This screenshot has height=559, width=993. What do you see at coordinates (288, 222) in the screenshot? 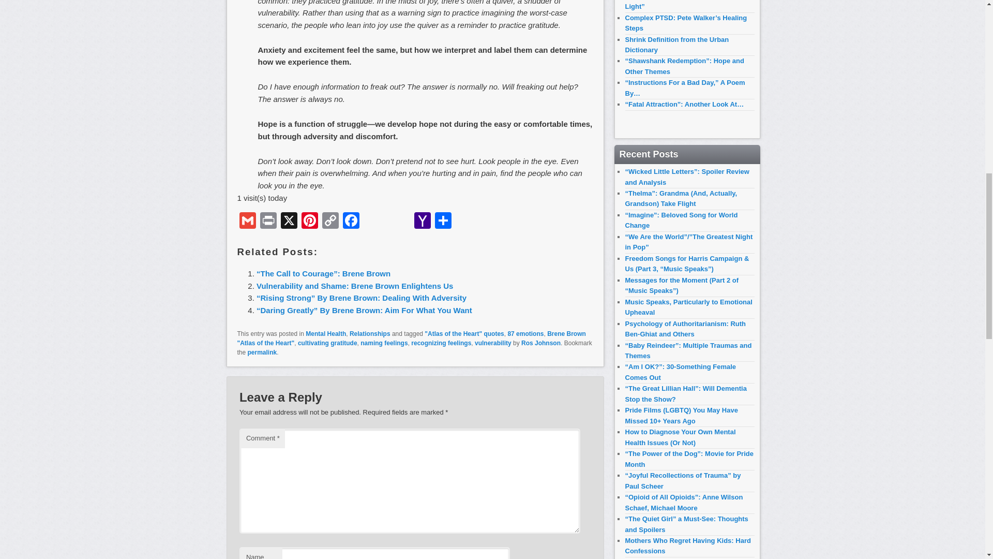
I see `X` at bounding box center [288, 222].